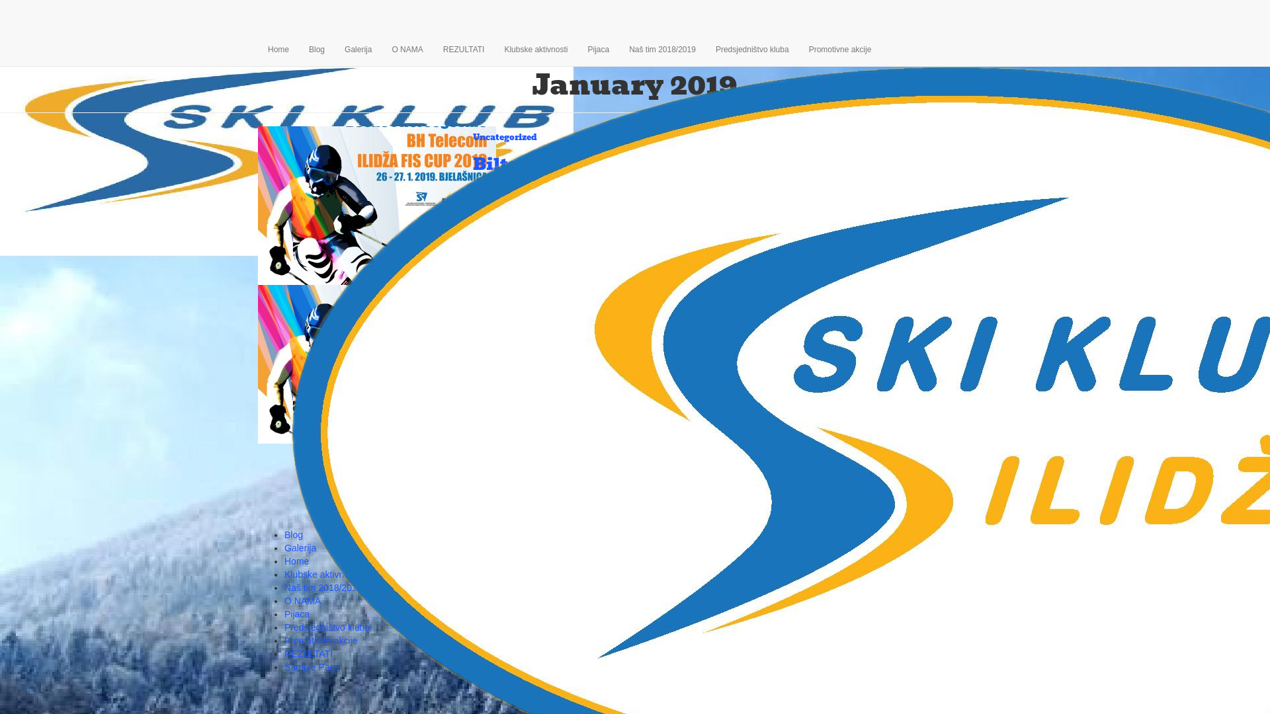 The width and height of the screenshot is (1270, 714). Describe the element at coordinates (552, 206) in the screenshot. I see `5 years ago` at that location.